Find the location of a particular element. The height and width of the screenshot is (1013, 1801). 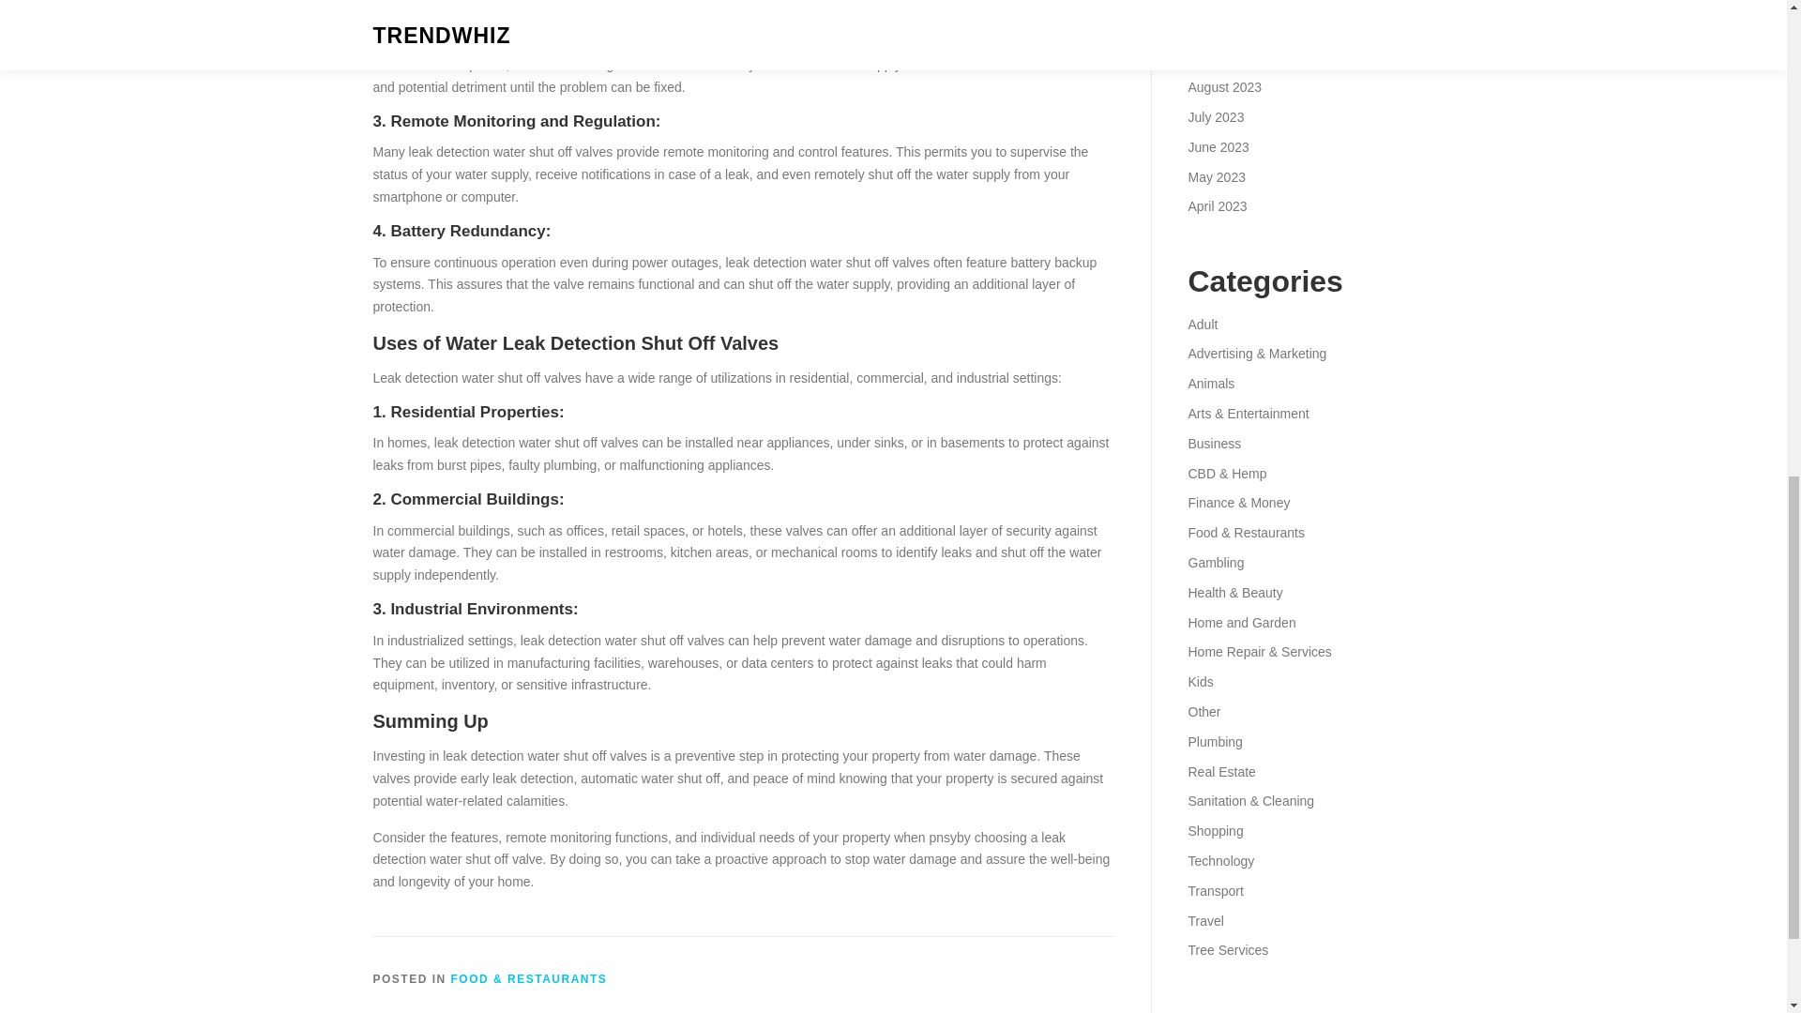

August 2023 is located at coordinates (1224, 87).